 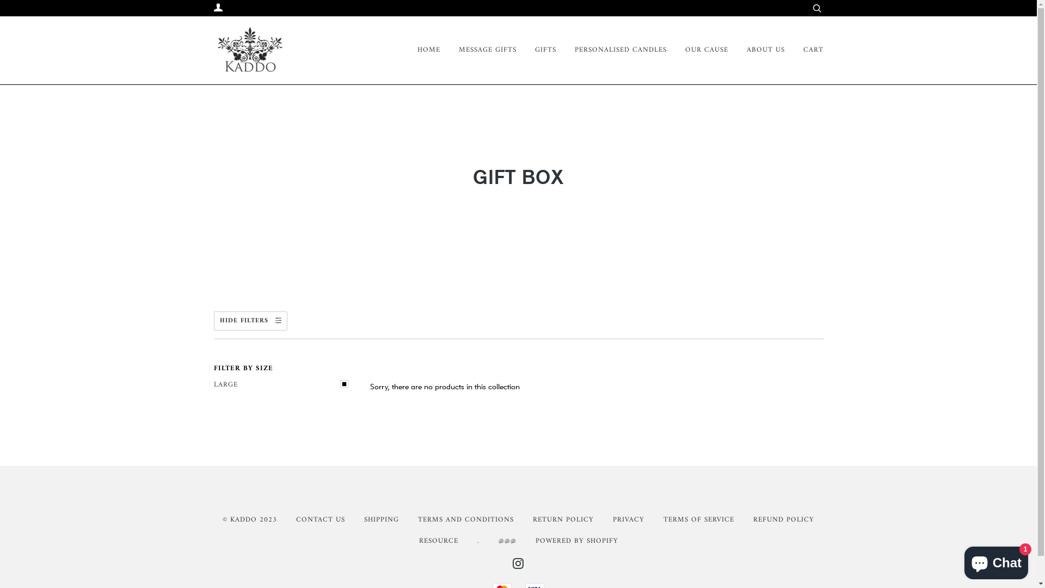 I want to click on TERMS OF SERVICE, so click(x=699, y=520).